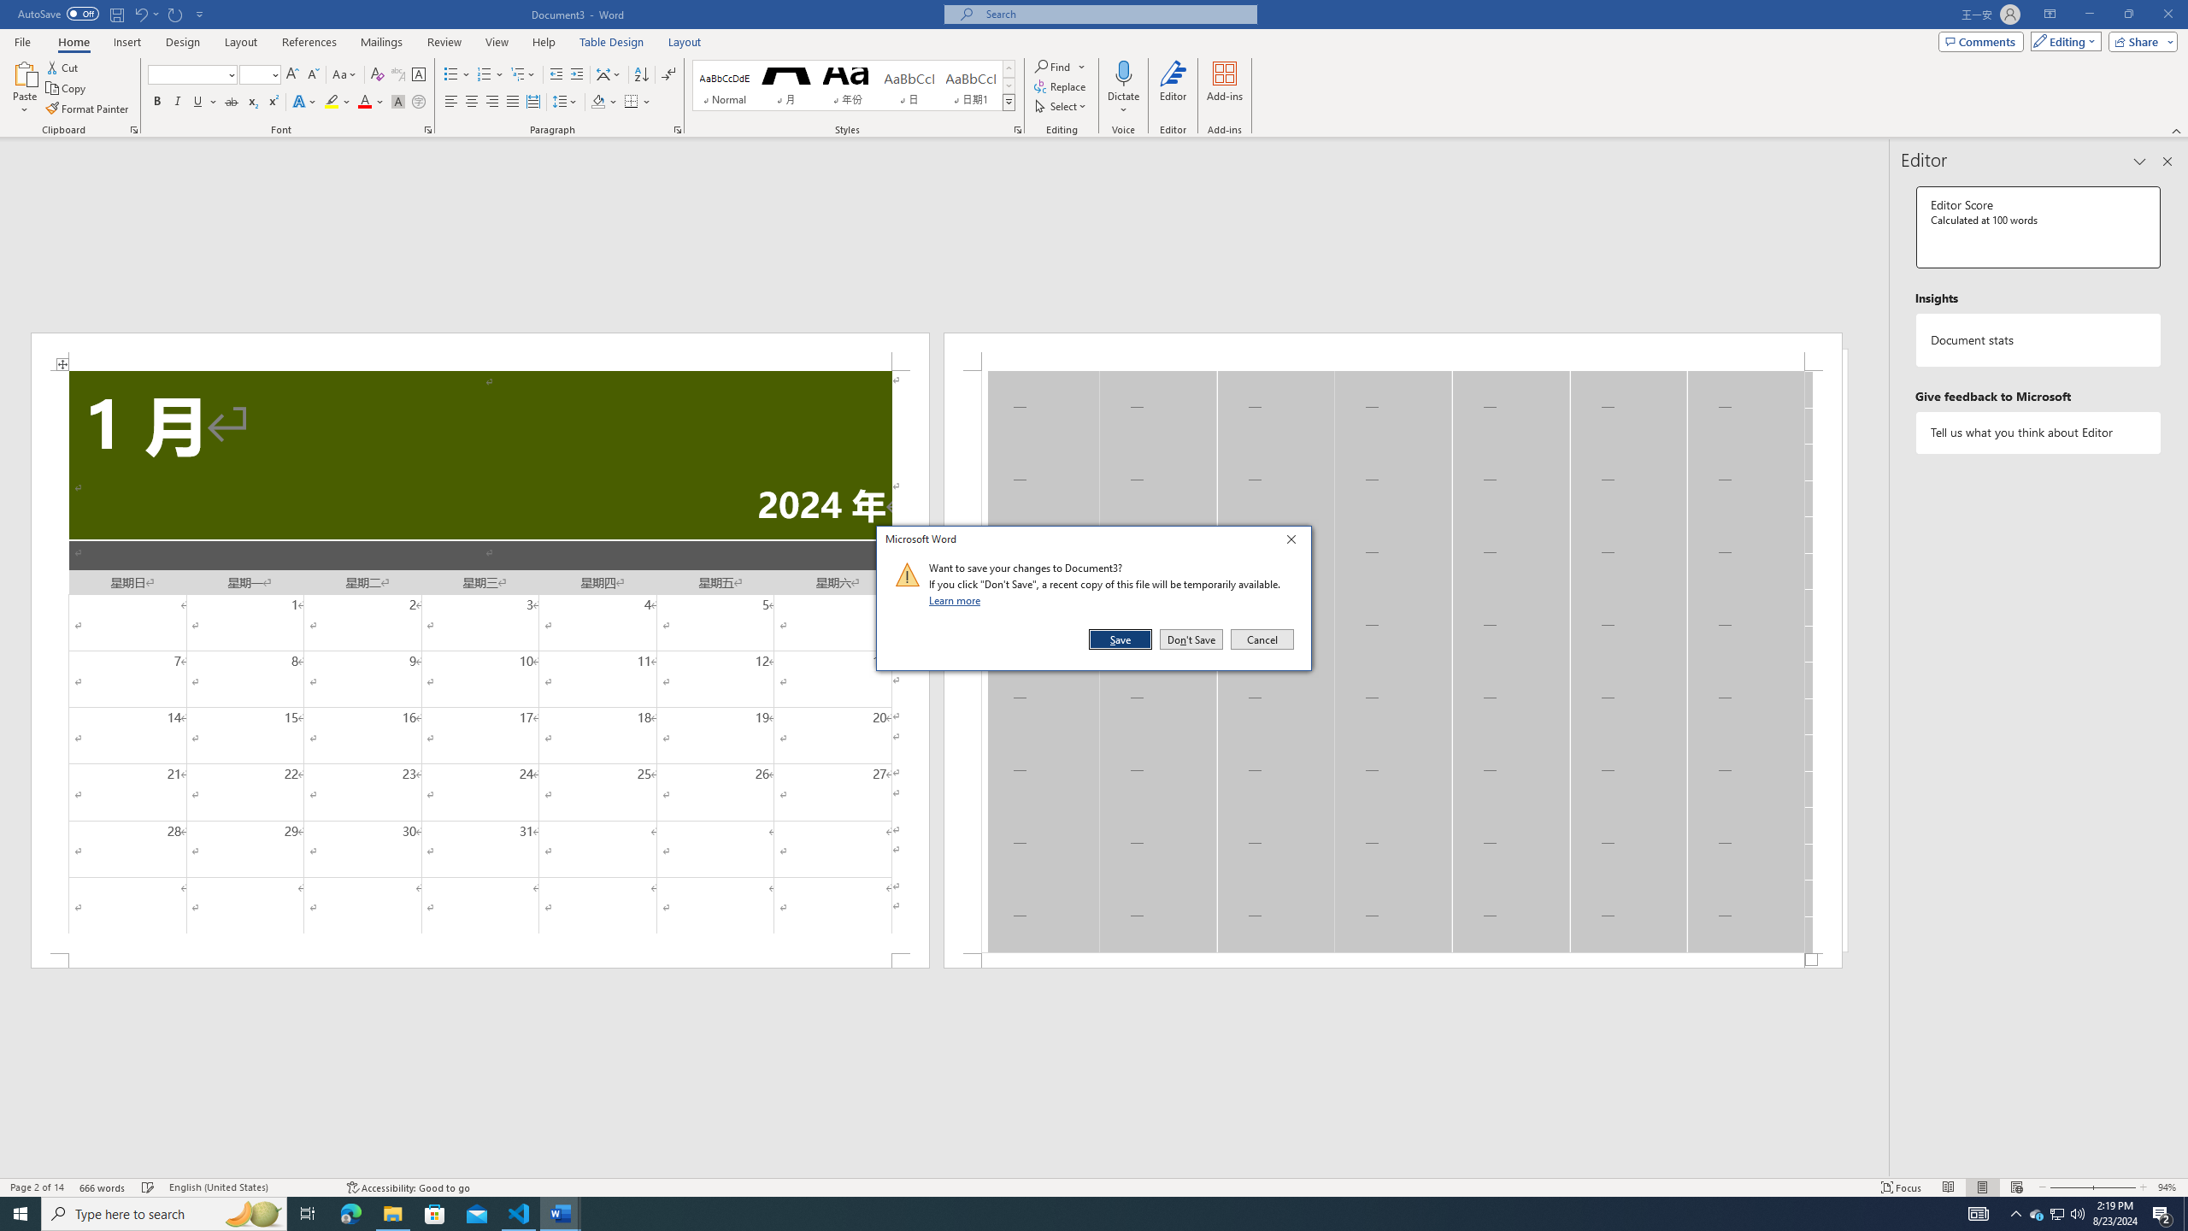  I want to click on User Promoted Notification Area, so click(2056, 1214).